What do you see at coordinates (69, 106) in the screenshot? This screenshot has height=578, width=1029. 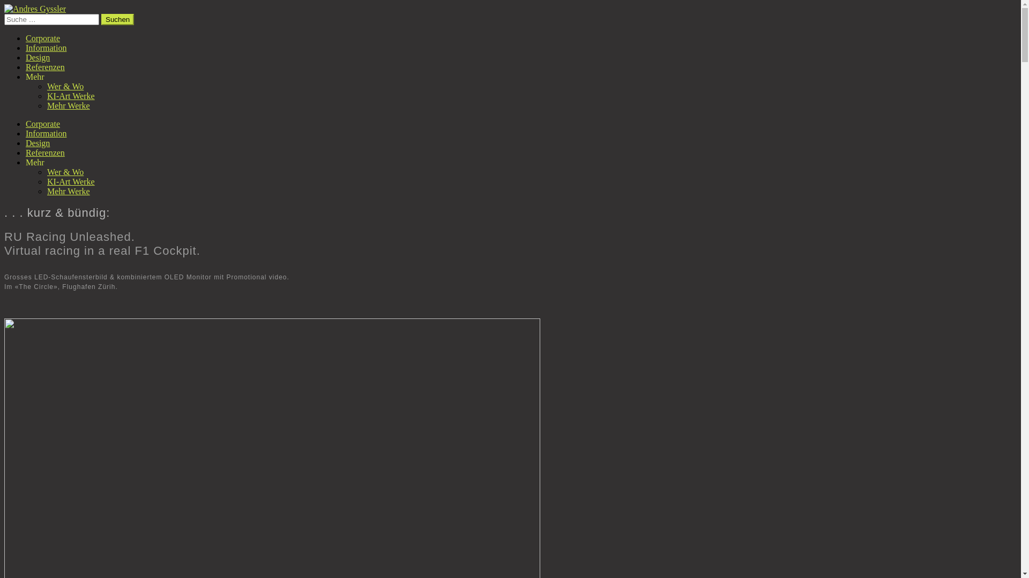 I see `Mehr Werke` at bounding box center [69, 106].